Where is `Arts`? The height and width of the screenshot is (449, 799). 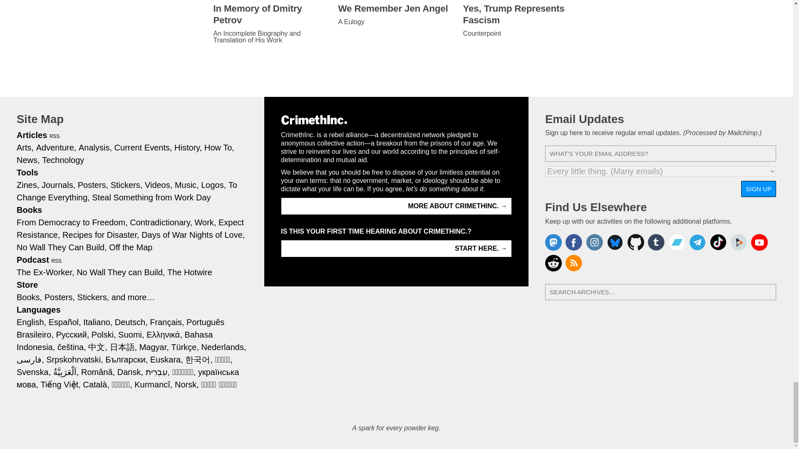 Arts is located at coordinates (25, 148).